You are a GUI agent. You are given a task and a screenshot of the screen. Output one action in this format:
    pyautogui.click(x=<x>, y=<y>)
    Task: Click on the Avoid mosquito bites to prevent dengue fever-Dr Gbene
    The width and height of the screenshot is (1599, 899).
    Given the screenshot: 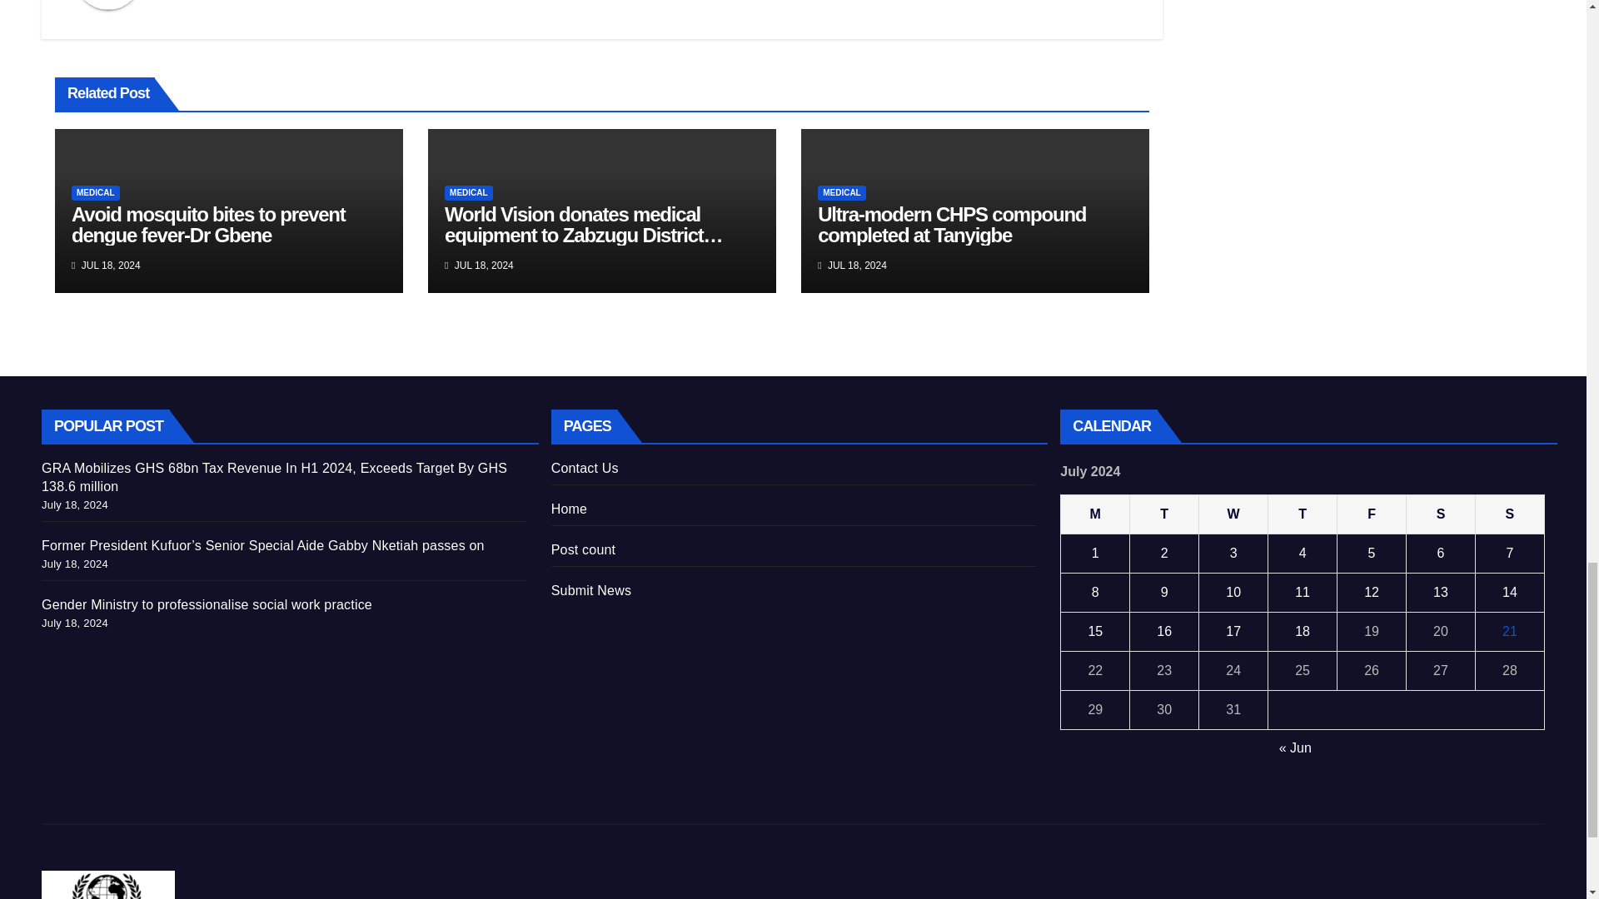 What is the action you would take?
    pyautogui.click(x=208, y=225)
    